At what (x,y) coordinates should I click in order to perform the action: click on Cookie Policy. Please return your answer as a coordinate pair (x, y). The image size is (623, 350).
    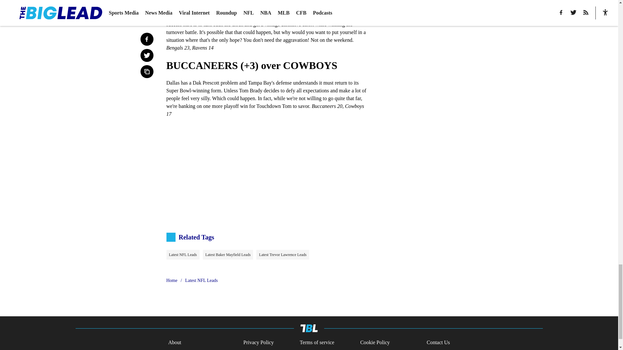
    Looking at the image, I should click on (375, 343).